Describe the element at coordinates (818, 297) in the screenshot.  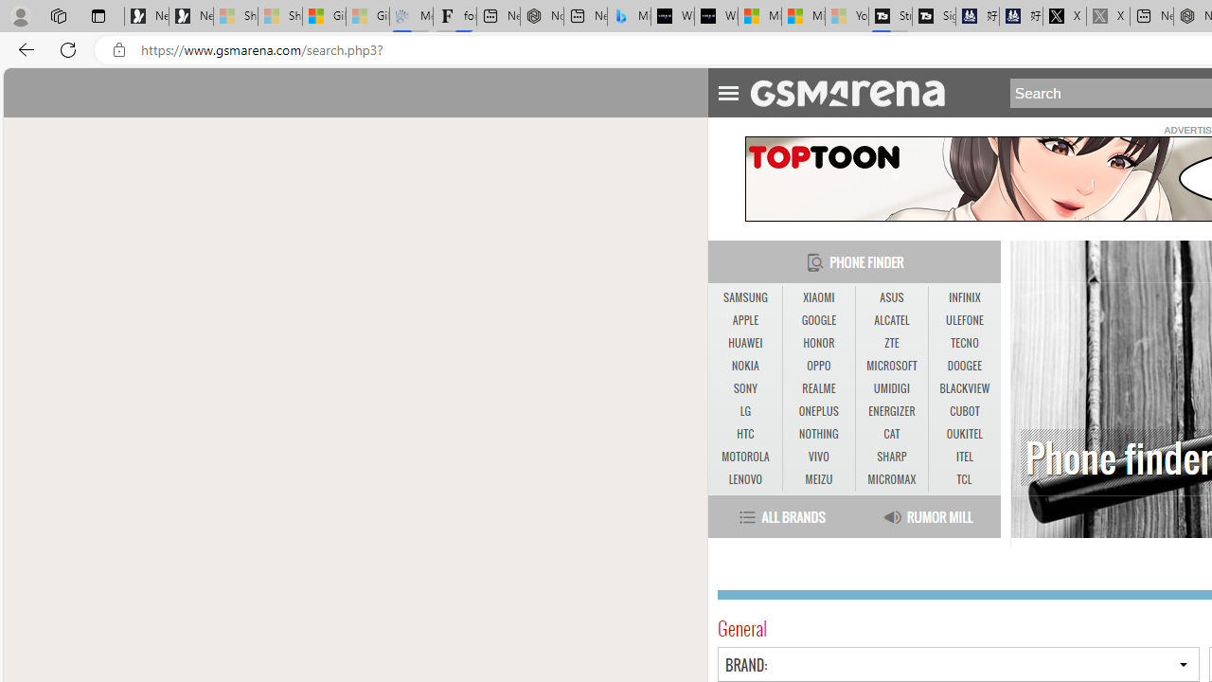
I see `XIAOMI` at that location.